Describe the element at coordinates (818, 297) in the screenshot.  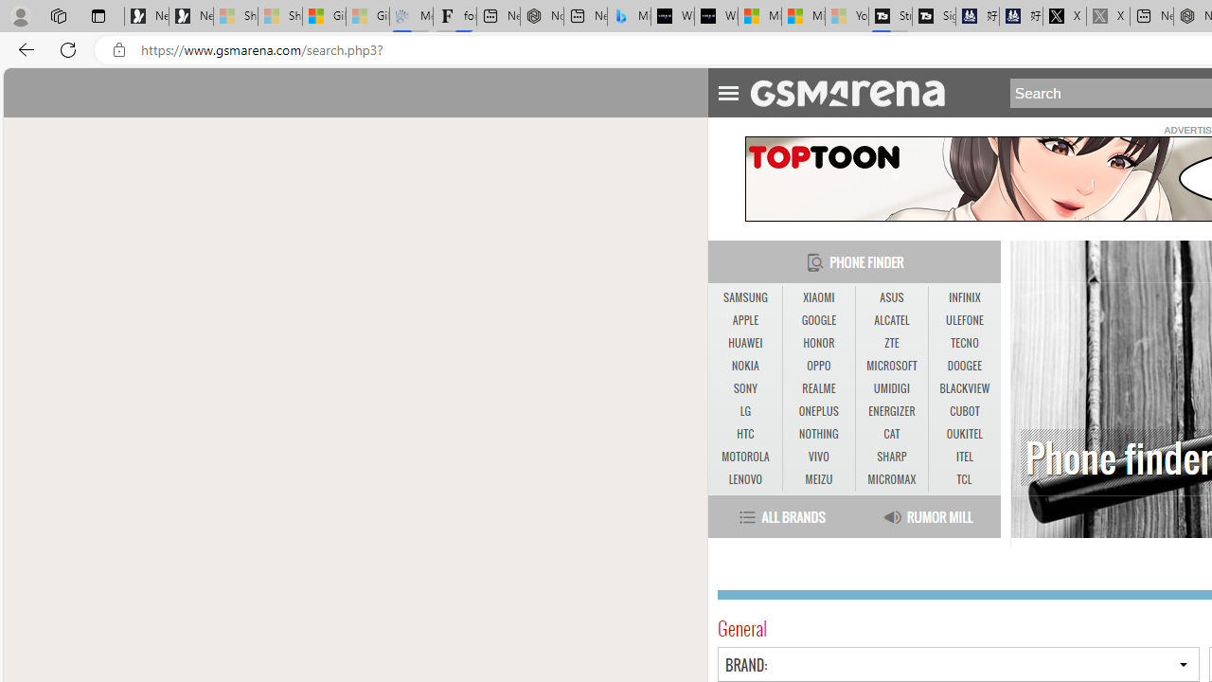
I see `XIAOMI` at that location.